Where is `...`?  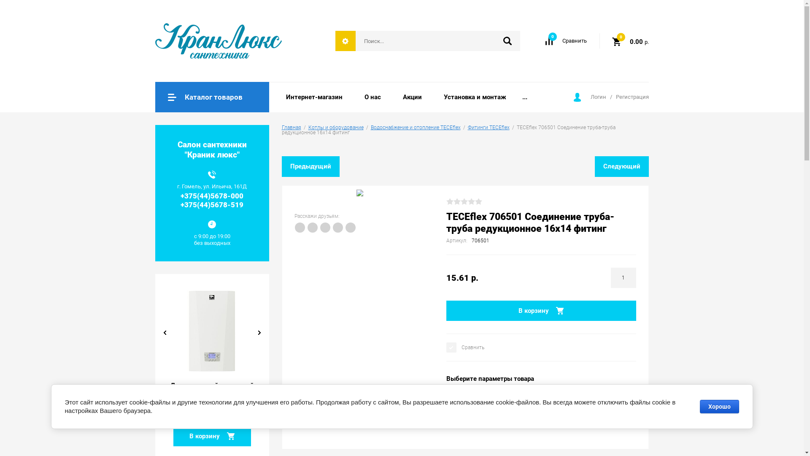 ... is located at coordinates (525, 97).